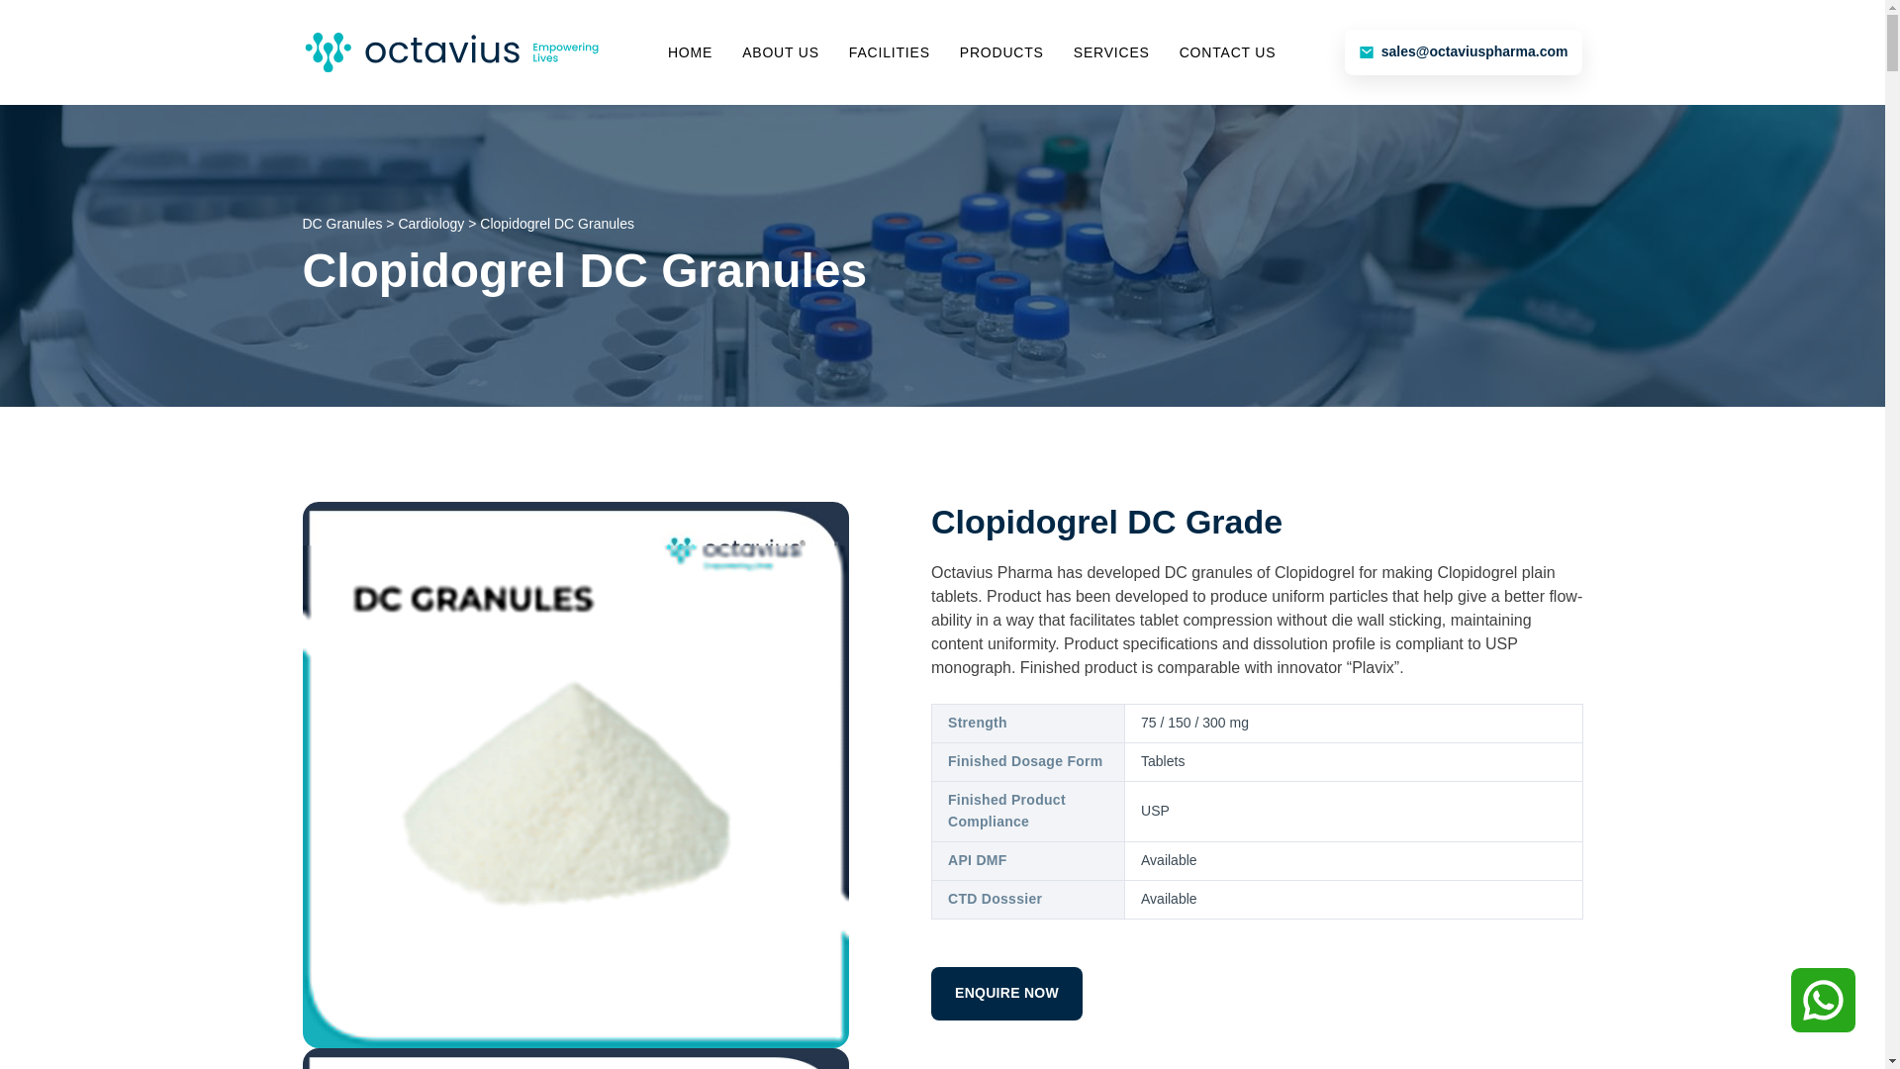 This screenshot has width=1900, height=1069. What do you see at coordinates (890, 53) in the screenshot?
I see `FACILITIES` at bounding box center [890, 53].